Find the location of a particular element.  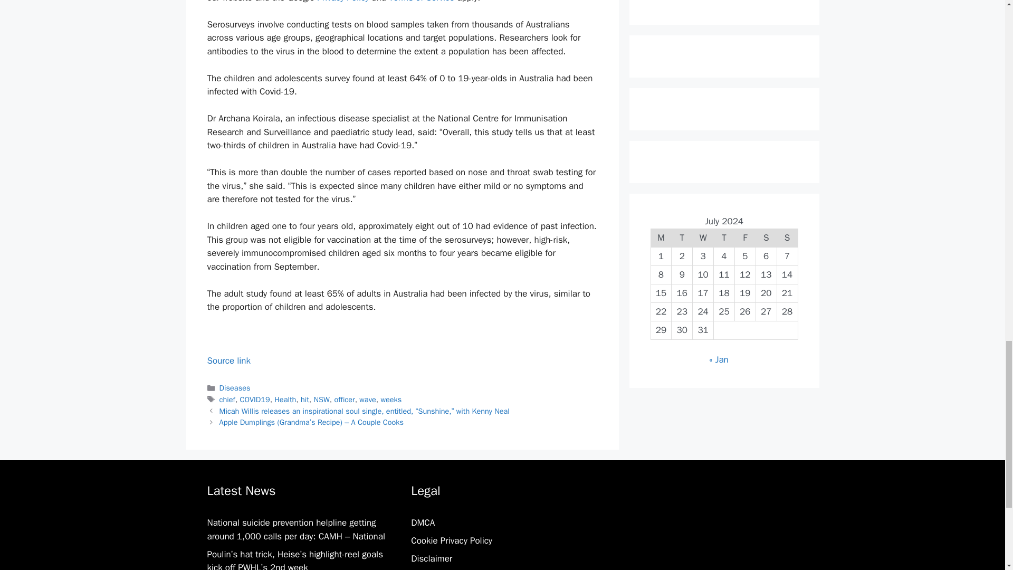

weeks is located at coordinates (390, 399).